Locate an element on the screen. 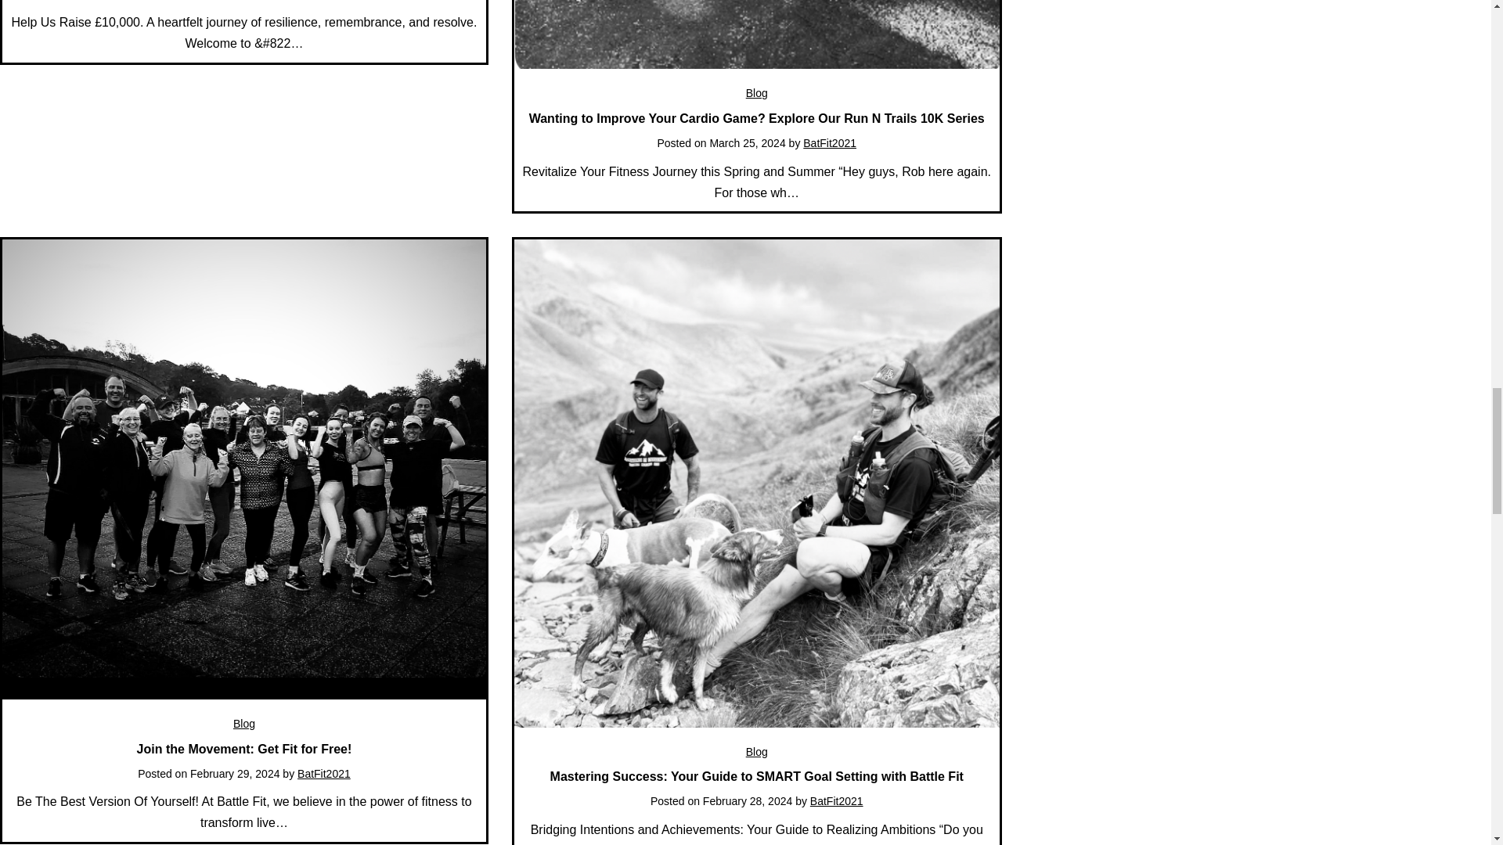 Image resolution: width=1503 pixels, height=845 pixels. Blog is located at coordinates (244, 723).